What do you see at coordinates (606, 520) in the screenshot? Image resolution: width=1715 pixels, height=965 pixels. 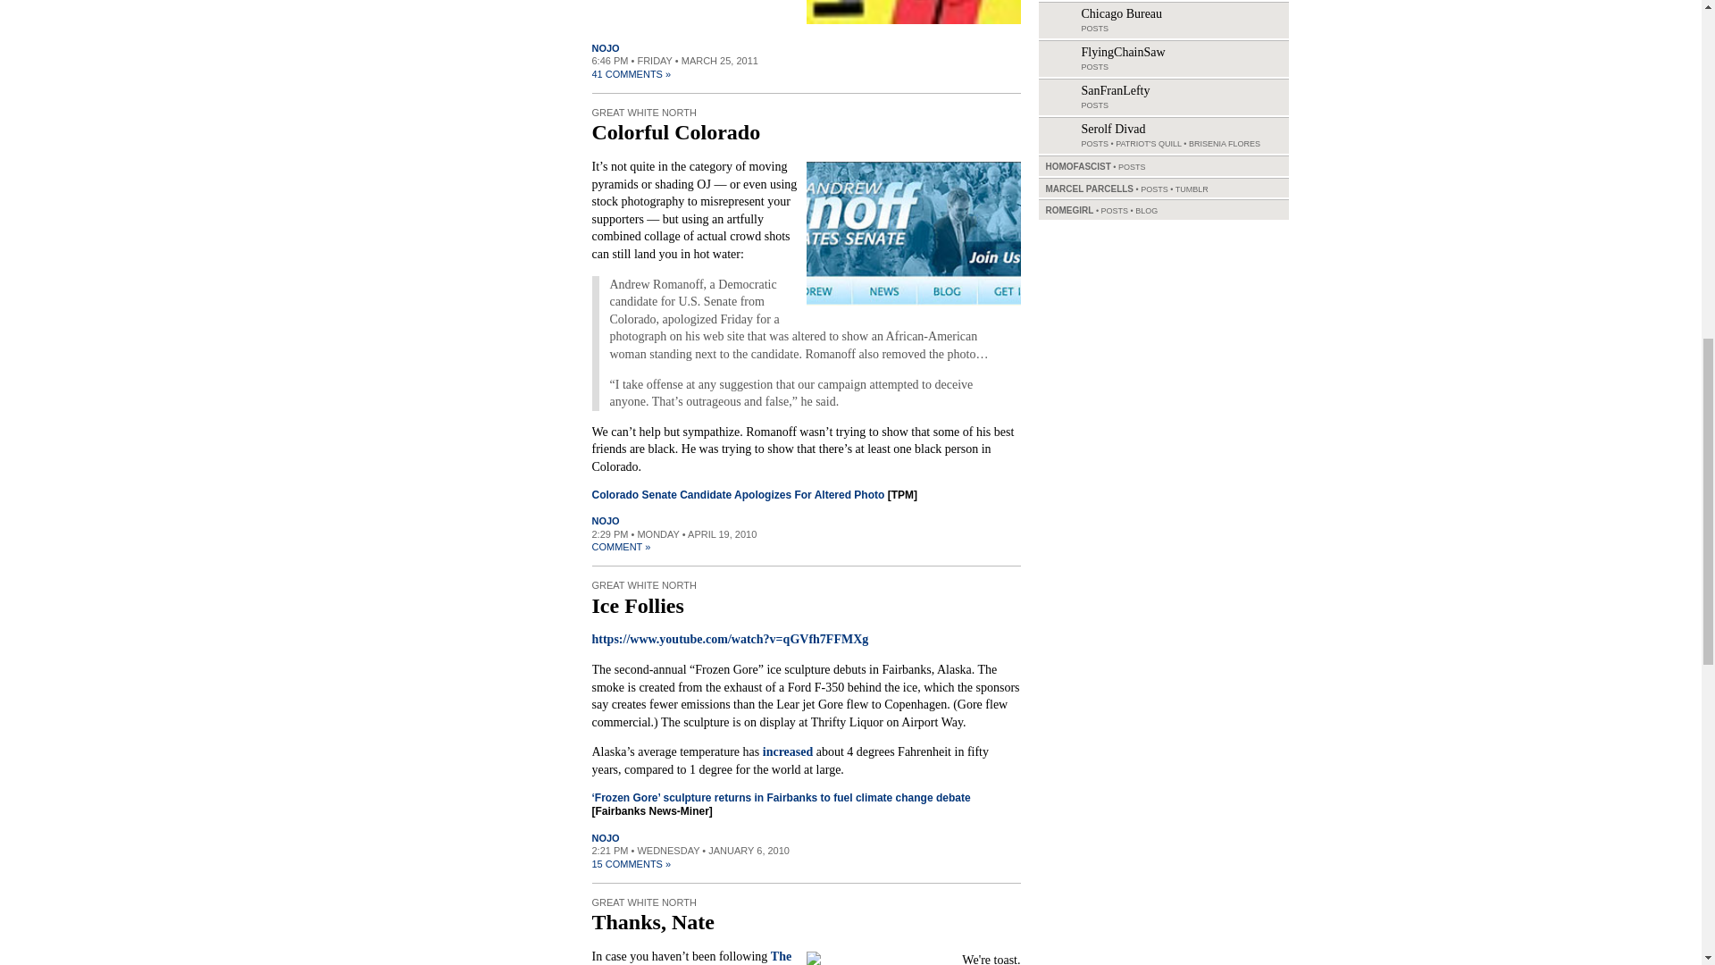 I see `NOJO` at bounding box center [606, 520].